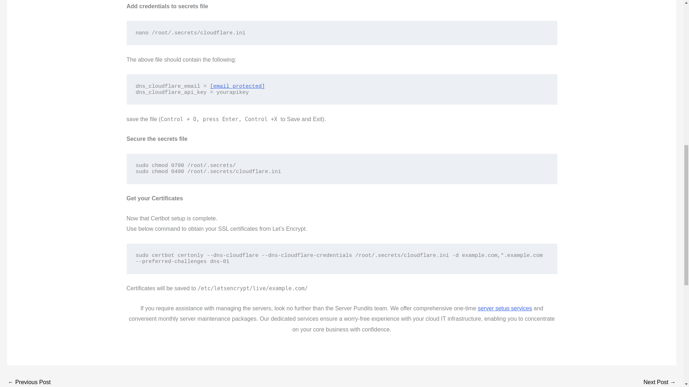 This screenshot has height=387, width=689. Describe the element at coordinates (660, 382) in the screenshot. I see `Migration Strategies: Lift and Shift vs. Cloud-Native` at that location.